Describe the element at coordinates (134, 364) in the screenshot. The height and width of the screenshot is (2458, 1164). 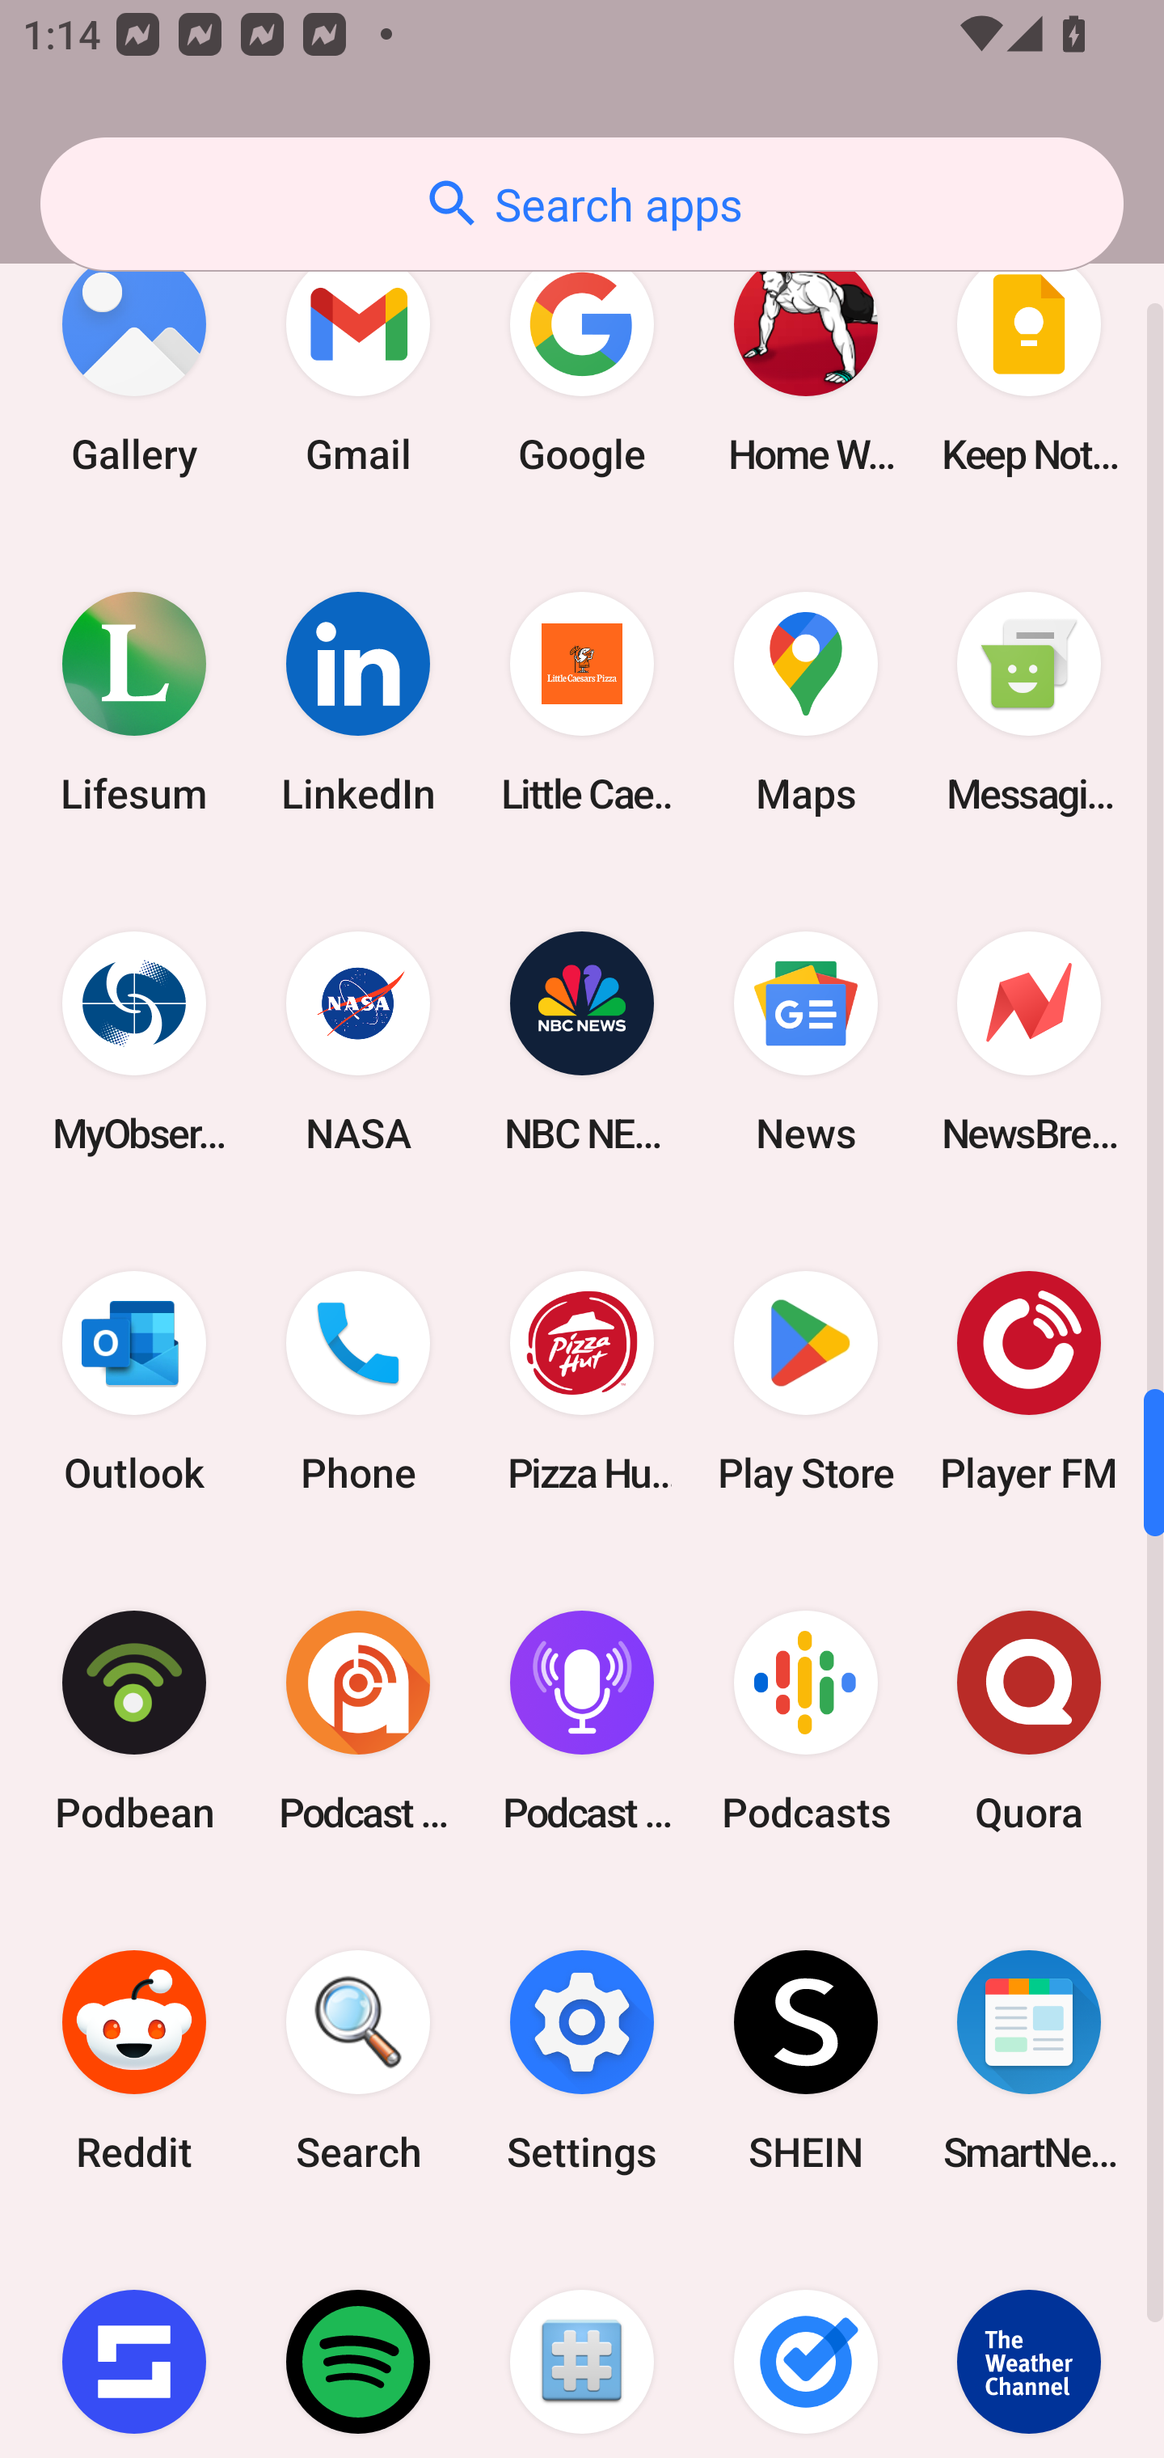
I see `Gallery` at that location.